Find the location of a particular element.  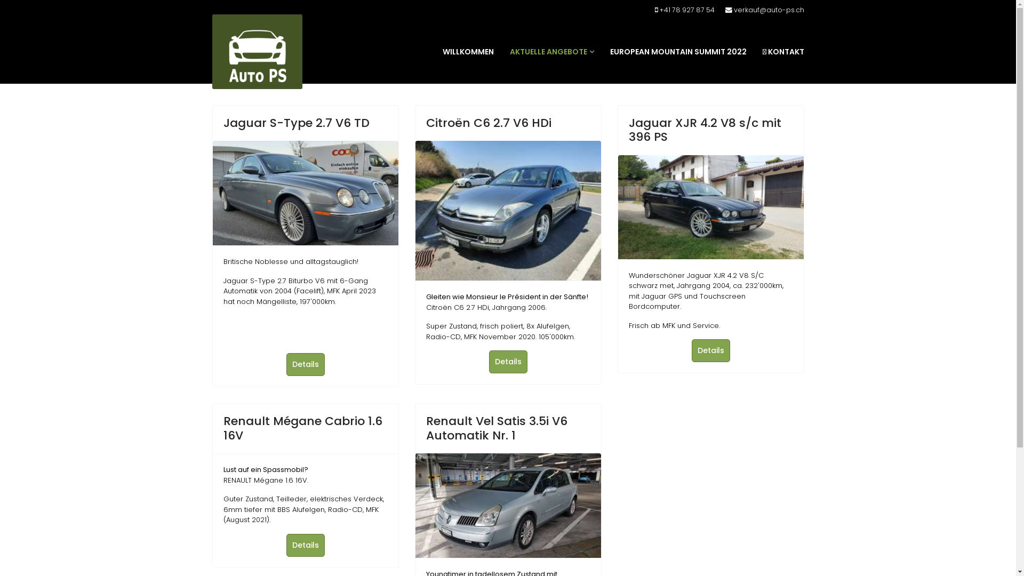

WILLKOMMEN is located at coordinates (468, 52).